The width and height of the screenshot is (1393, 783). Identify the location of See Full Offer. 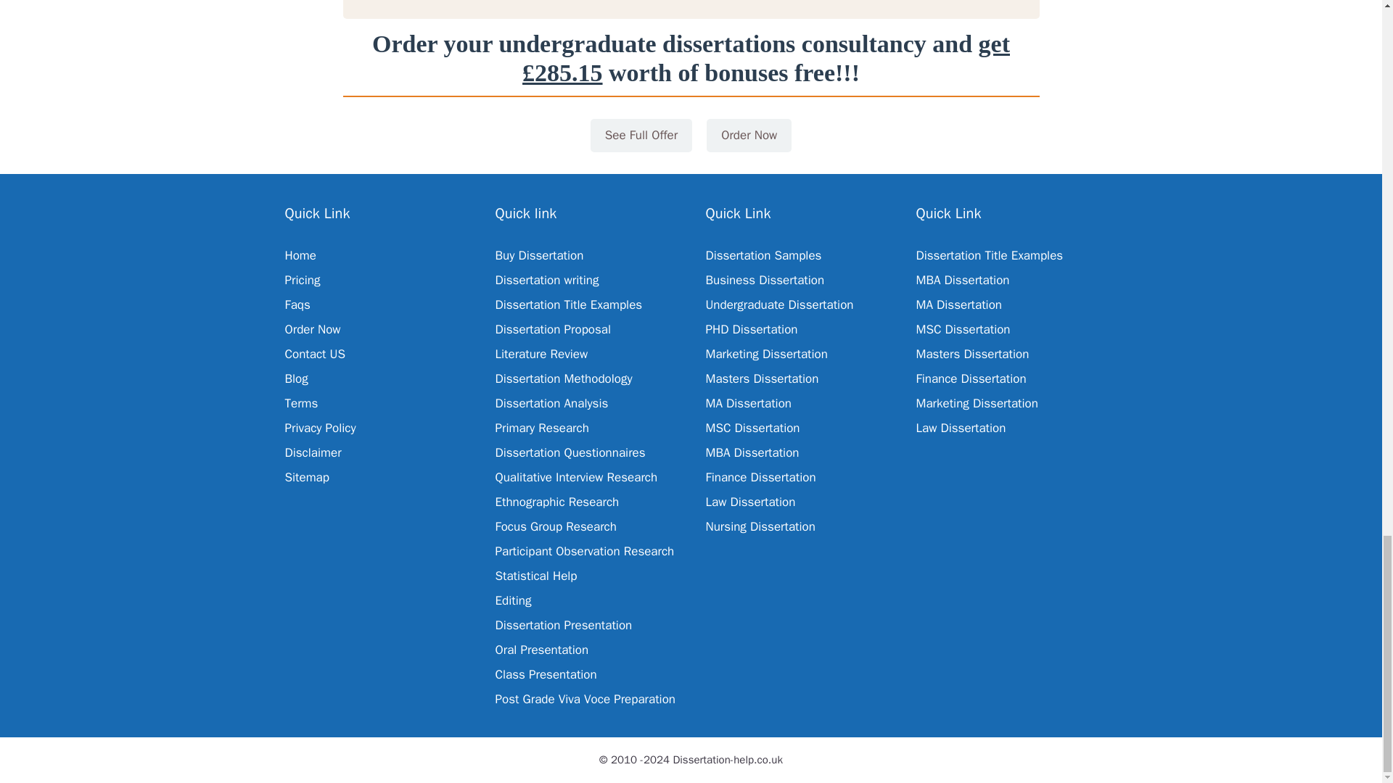
(641, 135).